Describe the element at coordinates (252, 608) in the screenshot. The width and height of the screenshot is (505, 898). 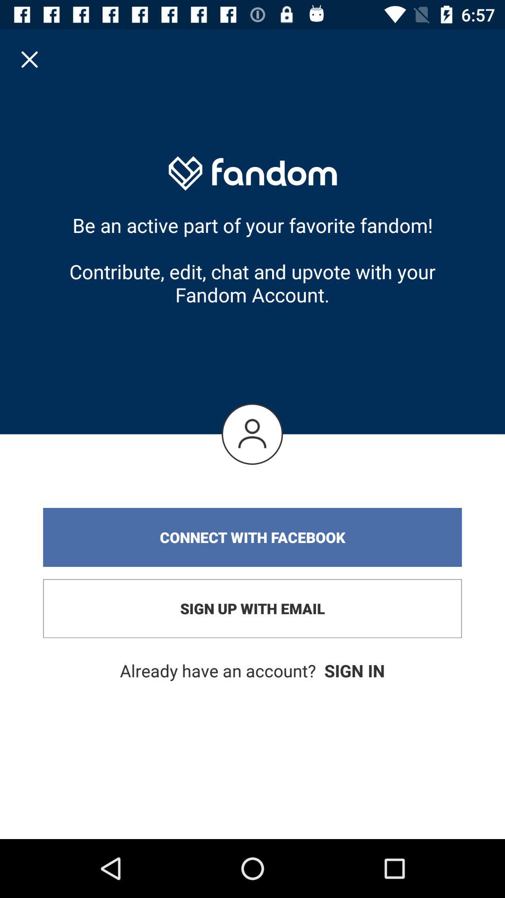
I see `turn on the item below connect with facebook item` at that location.